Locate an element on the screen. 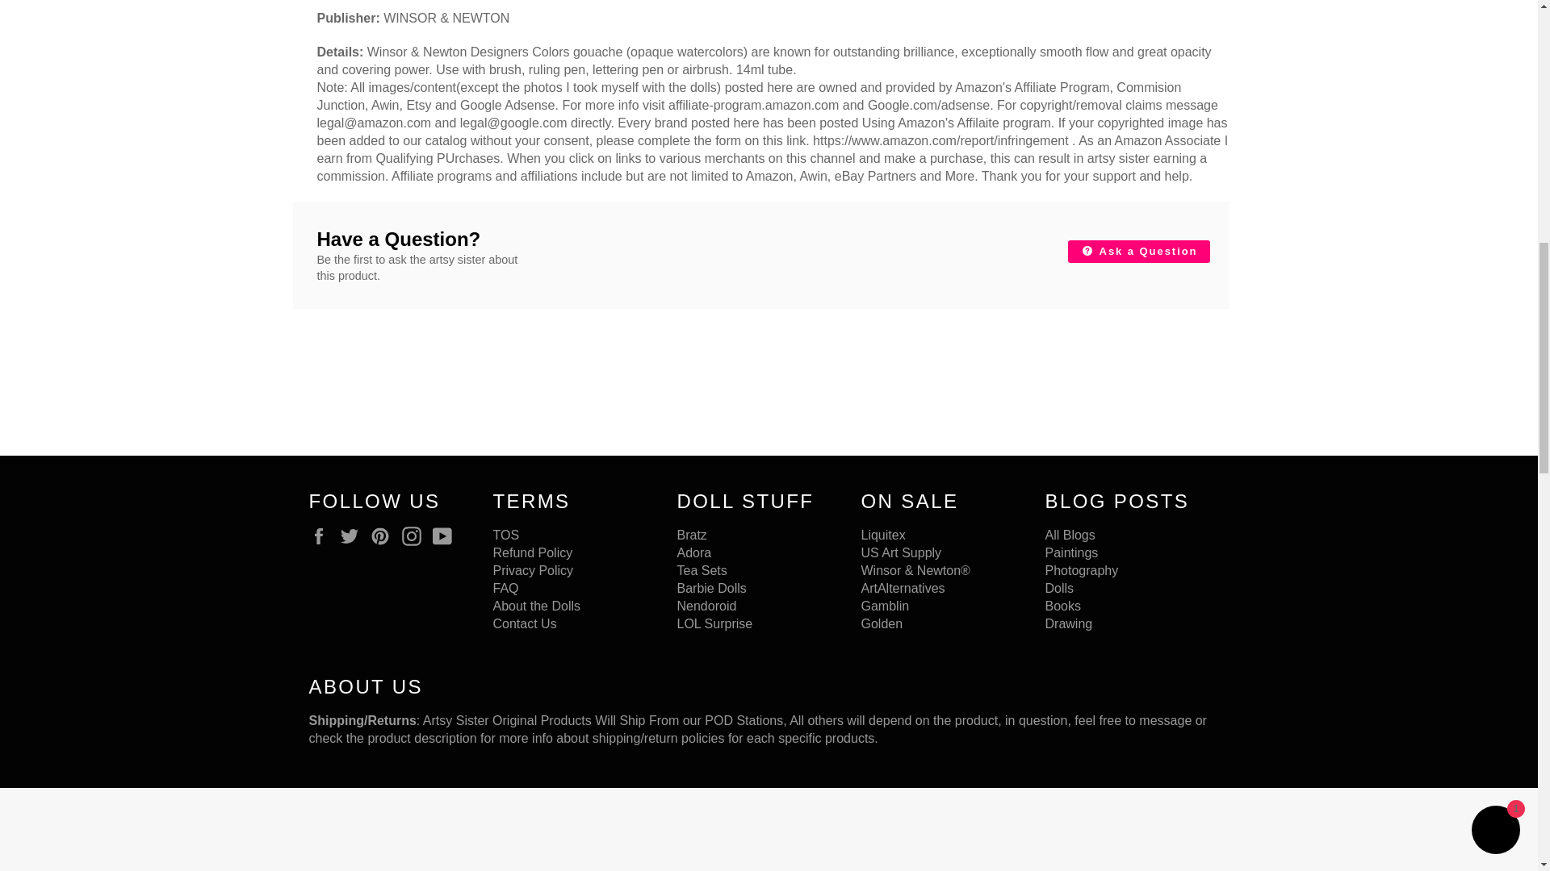 This screenshot has width=1550, height=871. Created with Snap is located at coordinates (1332, 829).